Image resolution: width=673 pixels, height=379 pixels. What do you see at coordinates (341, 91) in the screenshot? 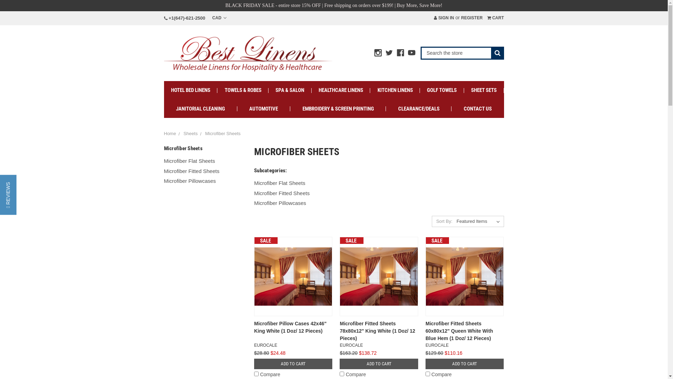
I see `HEALTHCARE LINENS` at bounding box center [341, 91].